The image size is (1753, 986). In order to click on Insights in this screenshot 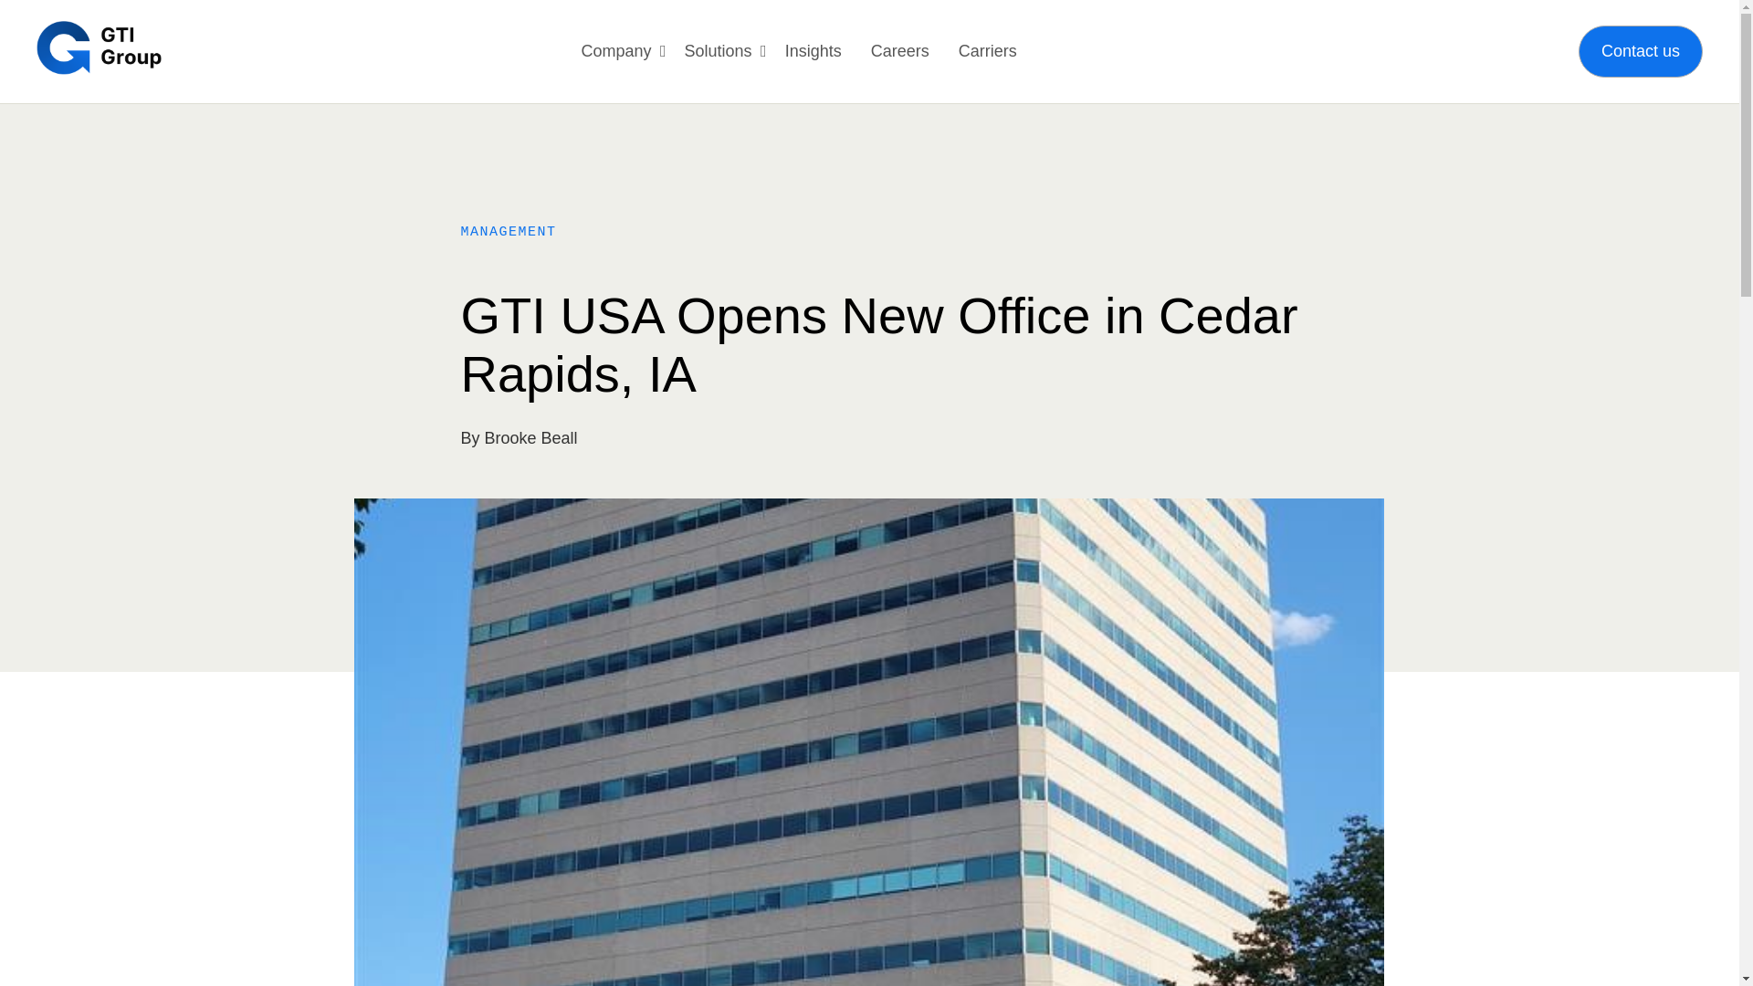, I will do `click(813, 51)`.